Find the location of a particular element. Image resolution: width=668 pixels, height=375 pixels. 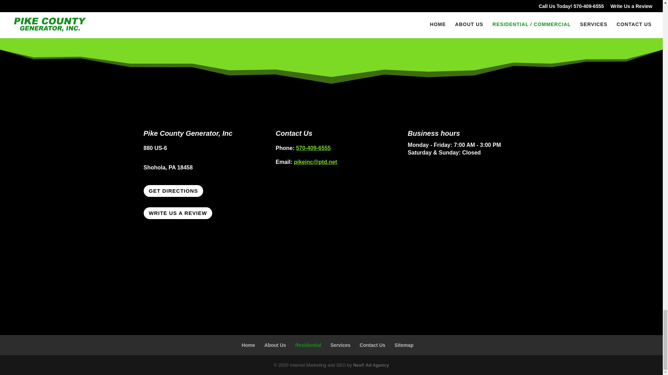

GET DIRECTIONS is located at coordinates (173, 191).